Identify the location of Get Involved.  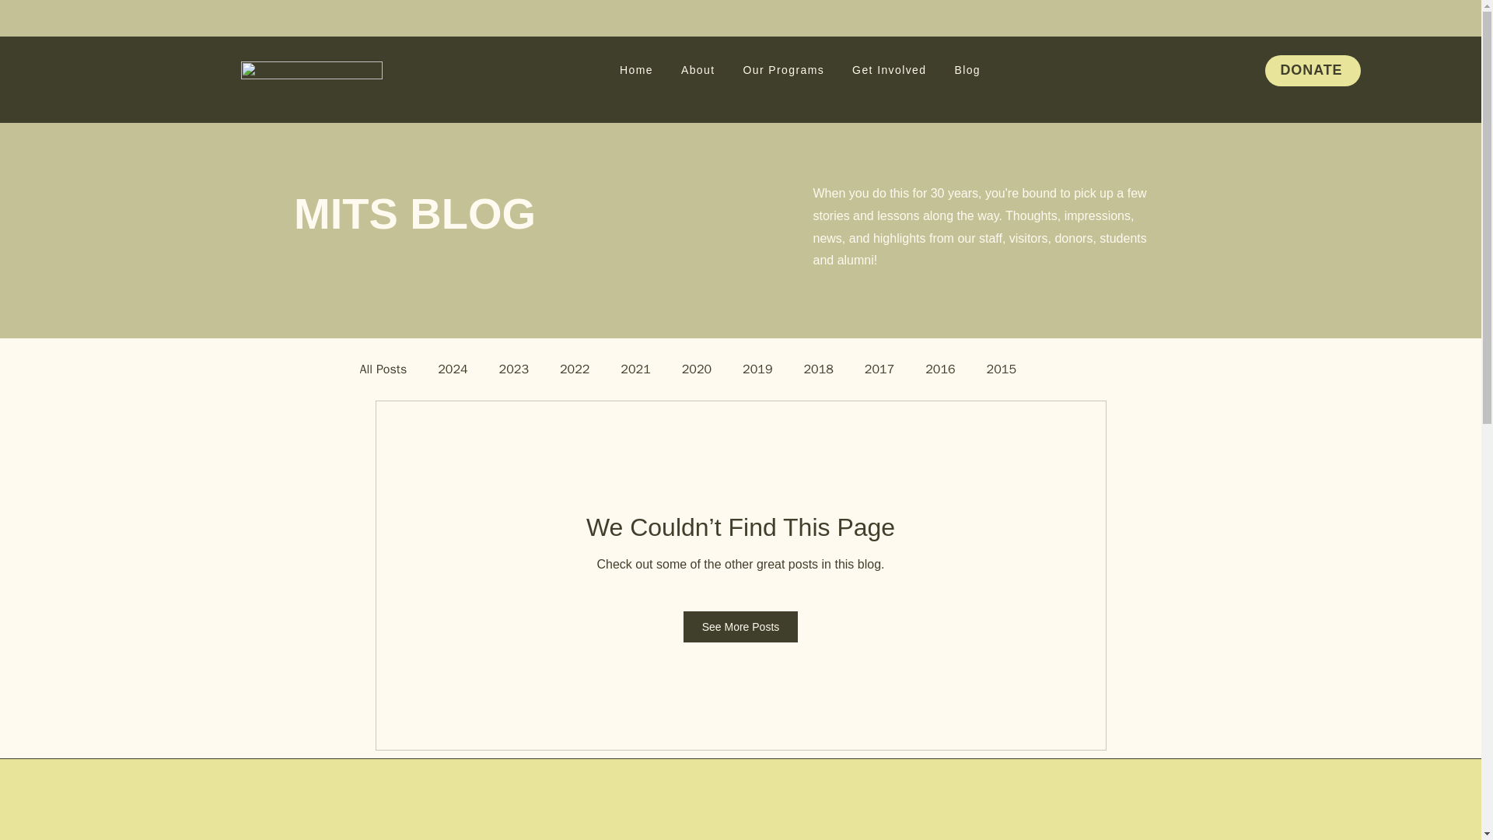
(889, 71).